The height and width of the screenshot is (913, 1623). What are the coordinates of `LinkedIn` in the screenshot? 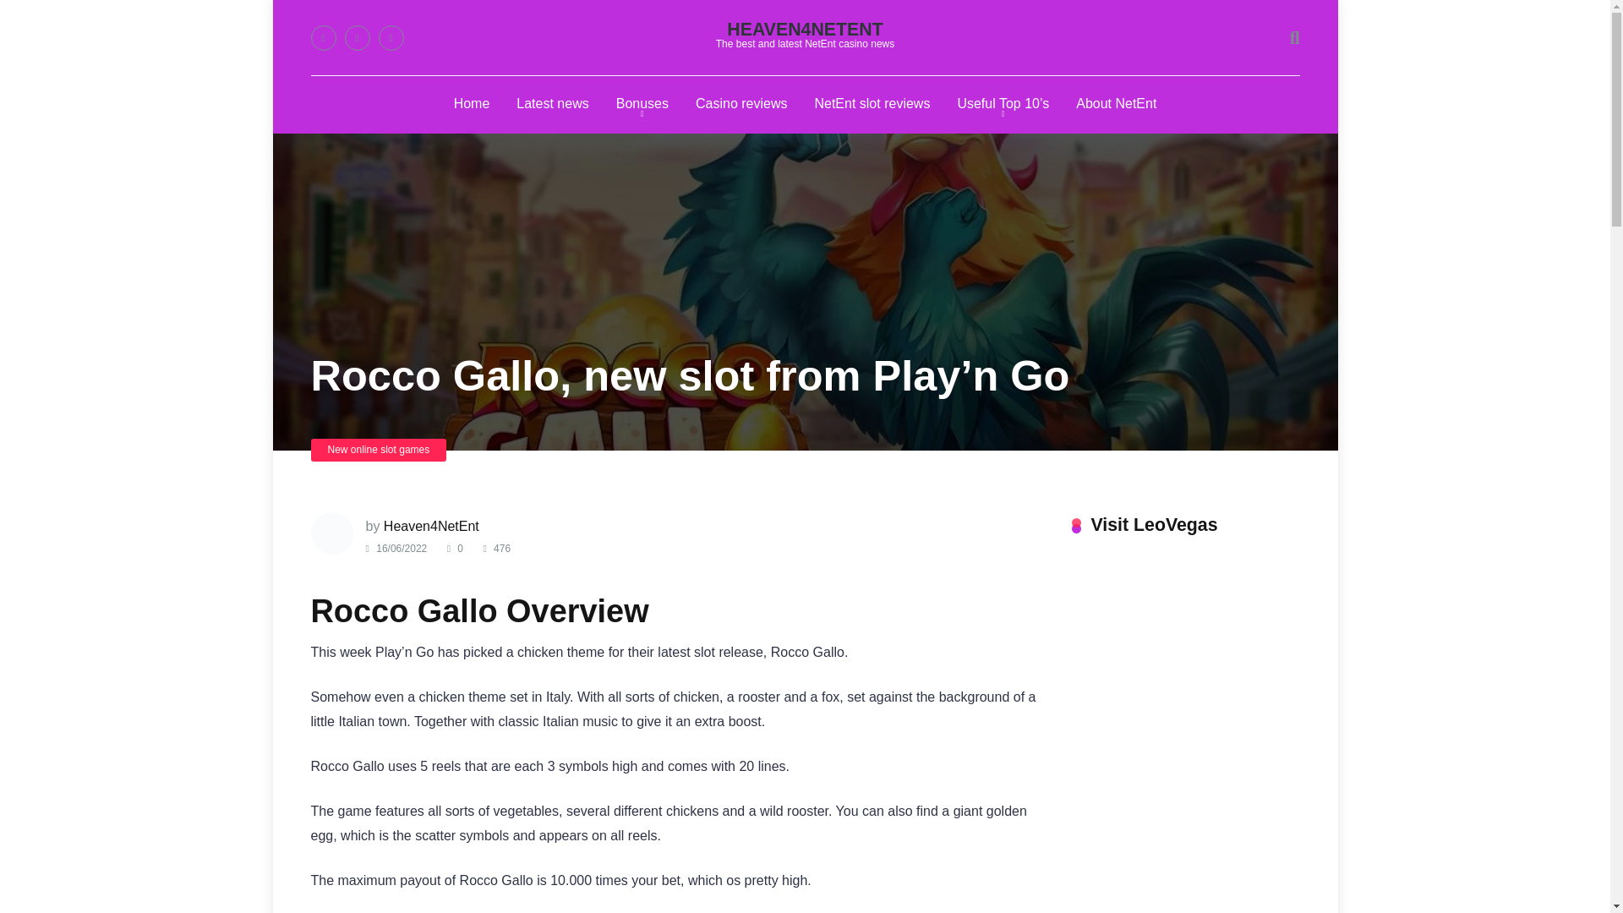 It's located at (357, 38).